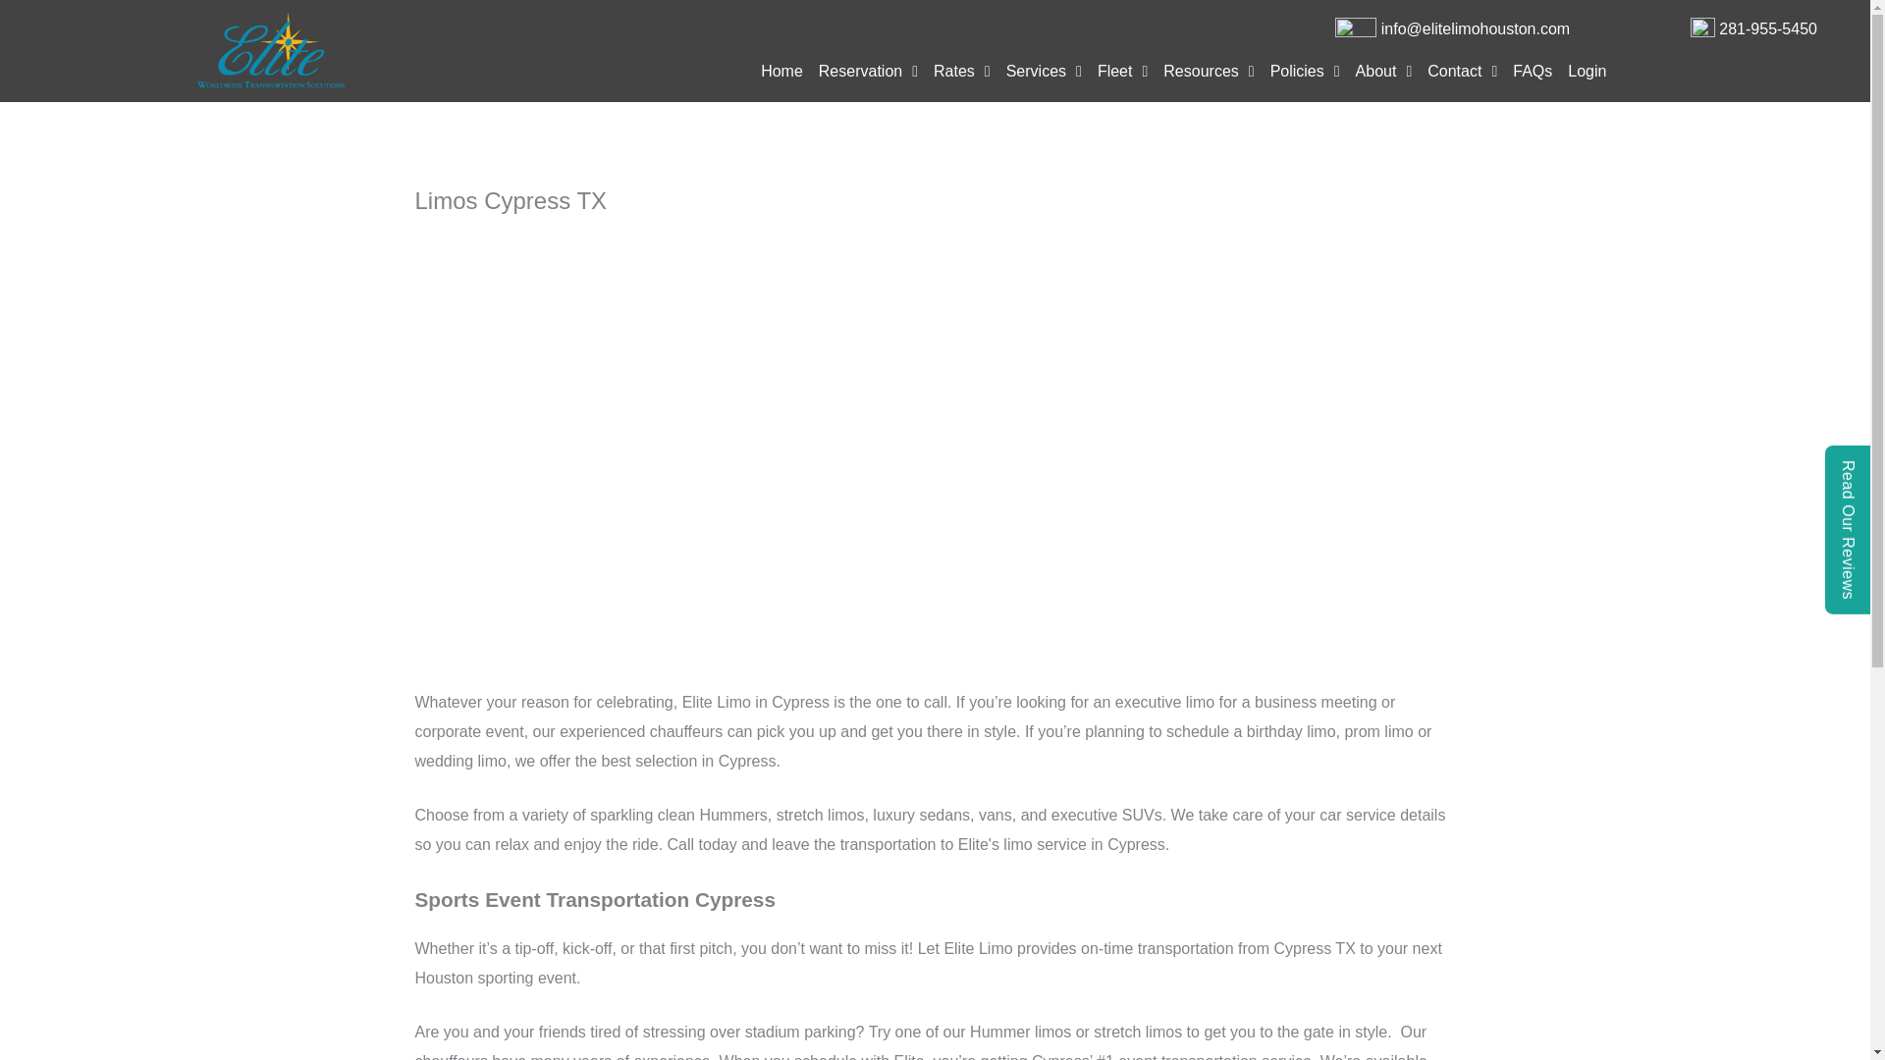 Image resolution: width=1885 pixels, height=1060 pixels. What do you see at coordinates (868, 71) in the screenshot?
I see `Reservation` at bounding box center [868, 71].